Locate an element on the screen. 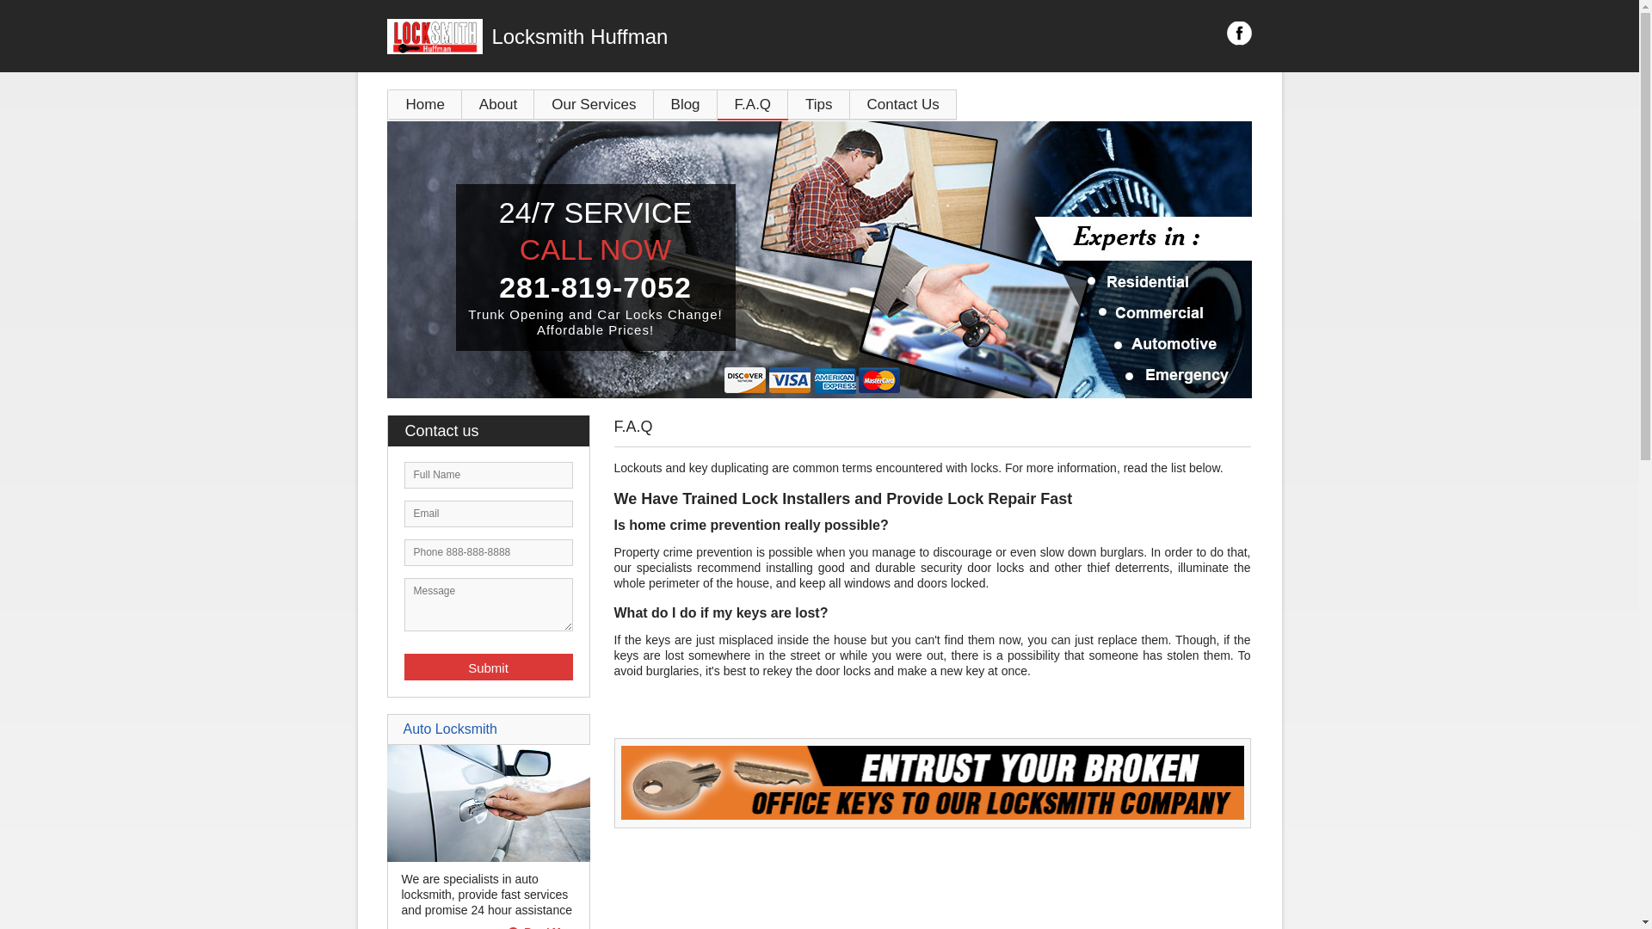 The width and height of the screenshot is (1652, 929). Tips is located at coordinates (819, 105).